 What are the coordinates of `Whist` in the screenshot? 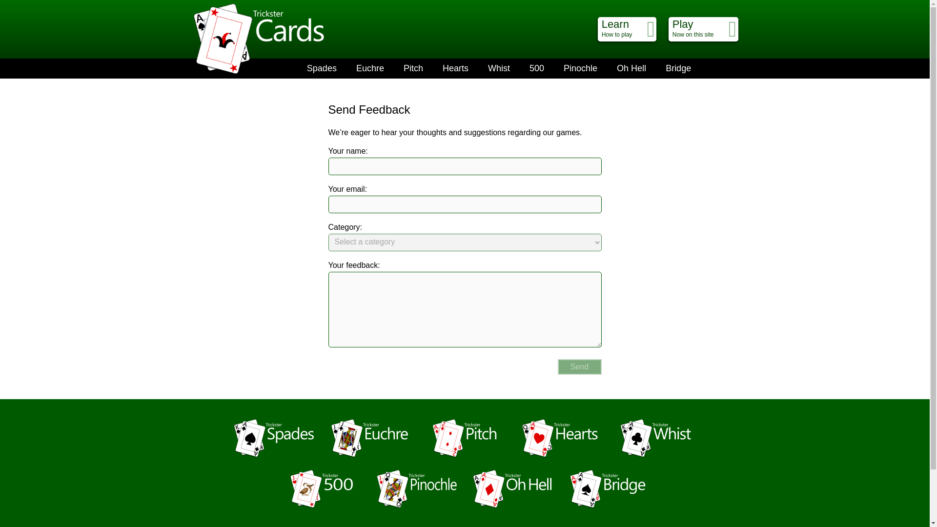 It's located at (678, 68).